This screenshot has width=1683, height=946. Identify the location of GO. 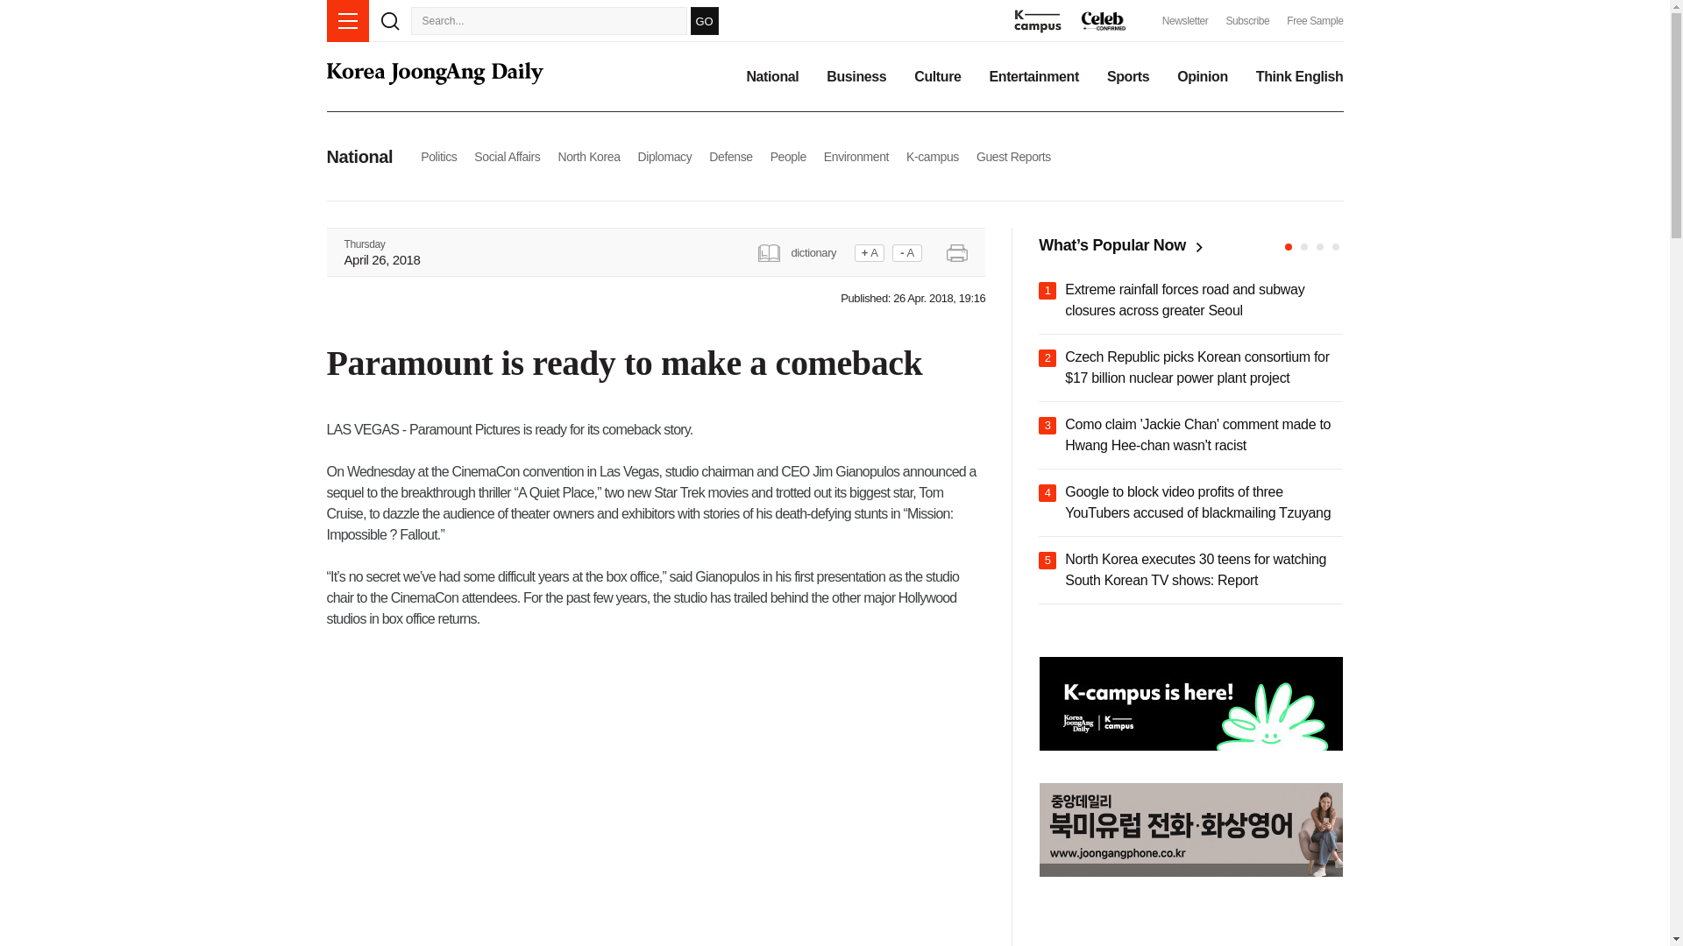
(704, 20).